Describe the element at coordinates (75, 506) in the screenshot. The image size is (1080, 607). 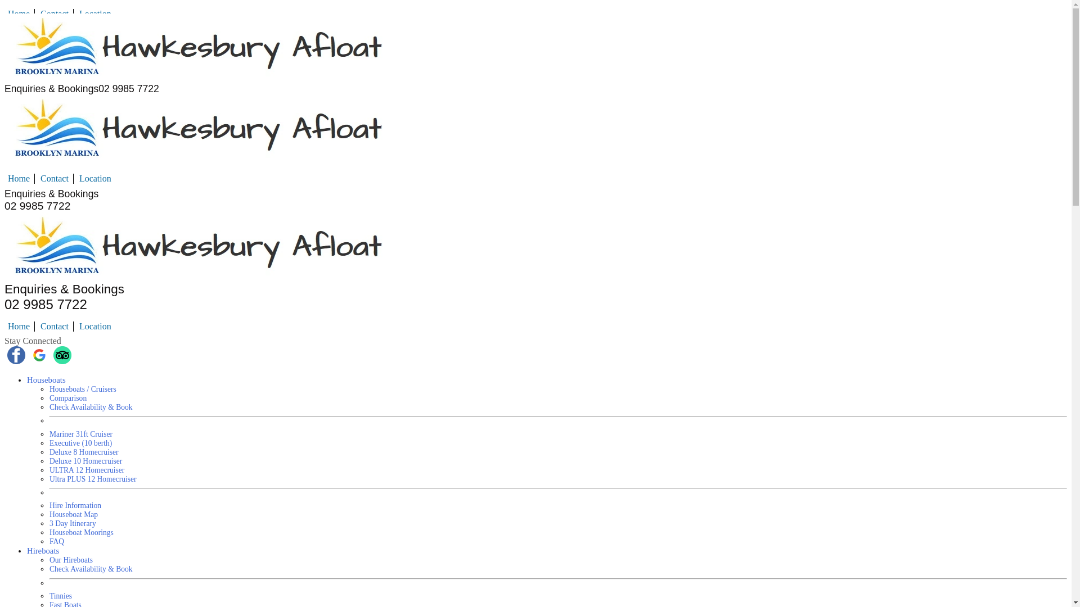
I see `Hire Information` at that location.